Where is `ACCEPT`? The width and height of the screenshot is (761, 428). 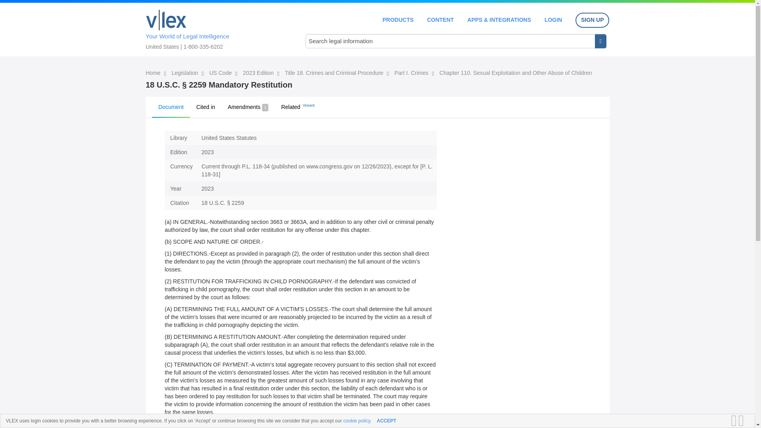 ACCEPT is located at coordinates (386, 421).